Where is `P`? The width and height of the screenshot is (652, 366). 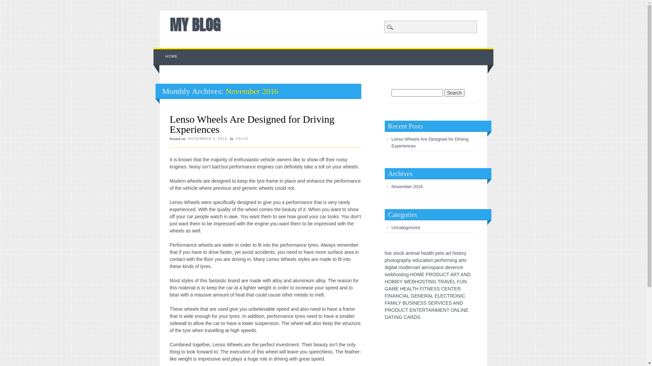 P is located at coordinates (427, 274).